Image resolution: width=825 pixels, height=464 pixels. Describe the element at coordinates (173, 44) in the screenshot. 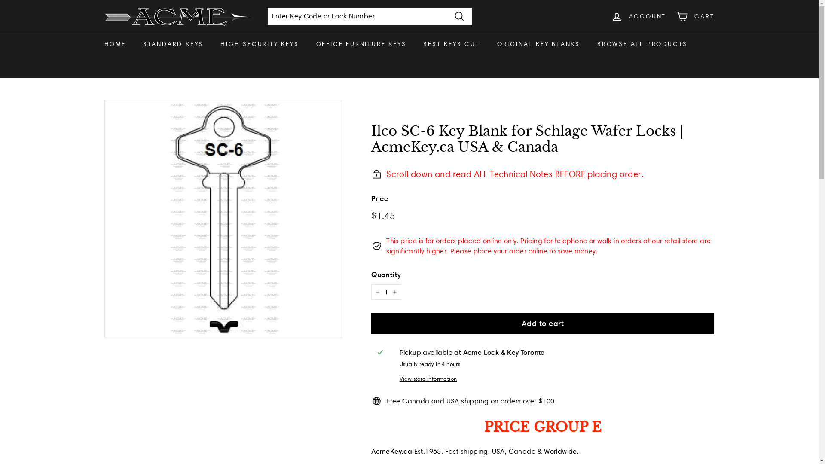

I see `STANDARD KEYS` at that location.